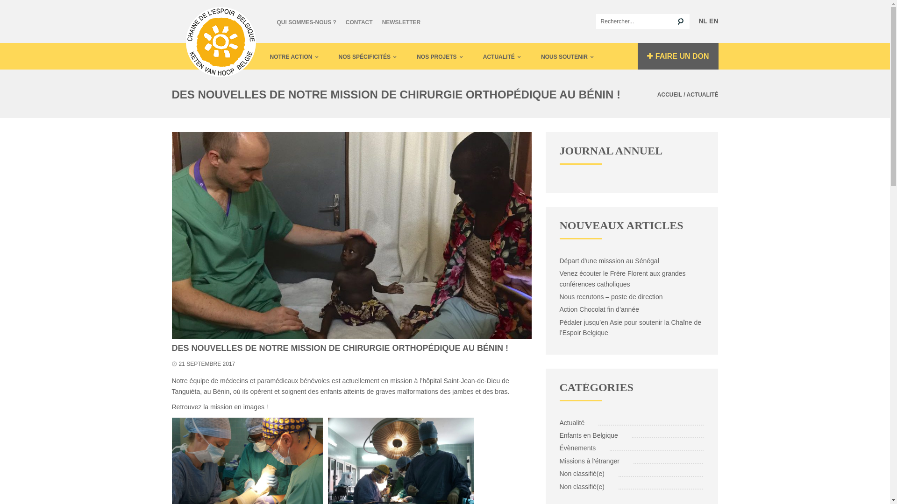 The height and width of the screenshot is (504, 897). I want to click on NOS PROJETS, so click(440, 56).